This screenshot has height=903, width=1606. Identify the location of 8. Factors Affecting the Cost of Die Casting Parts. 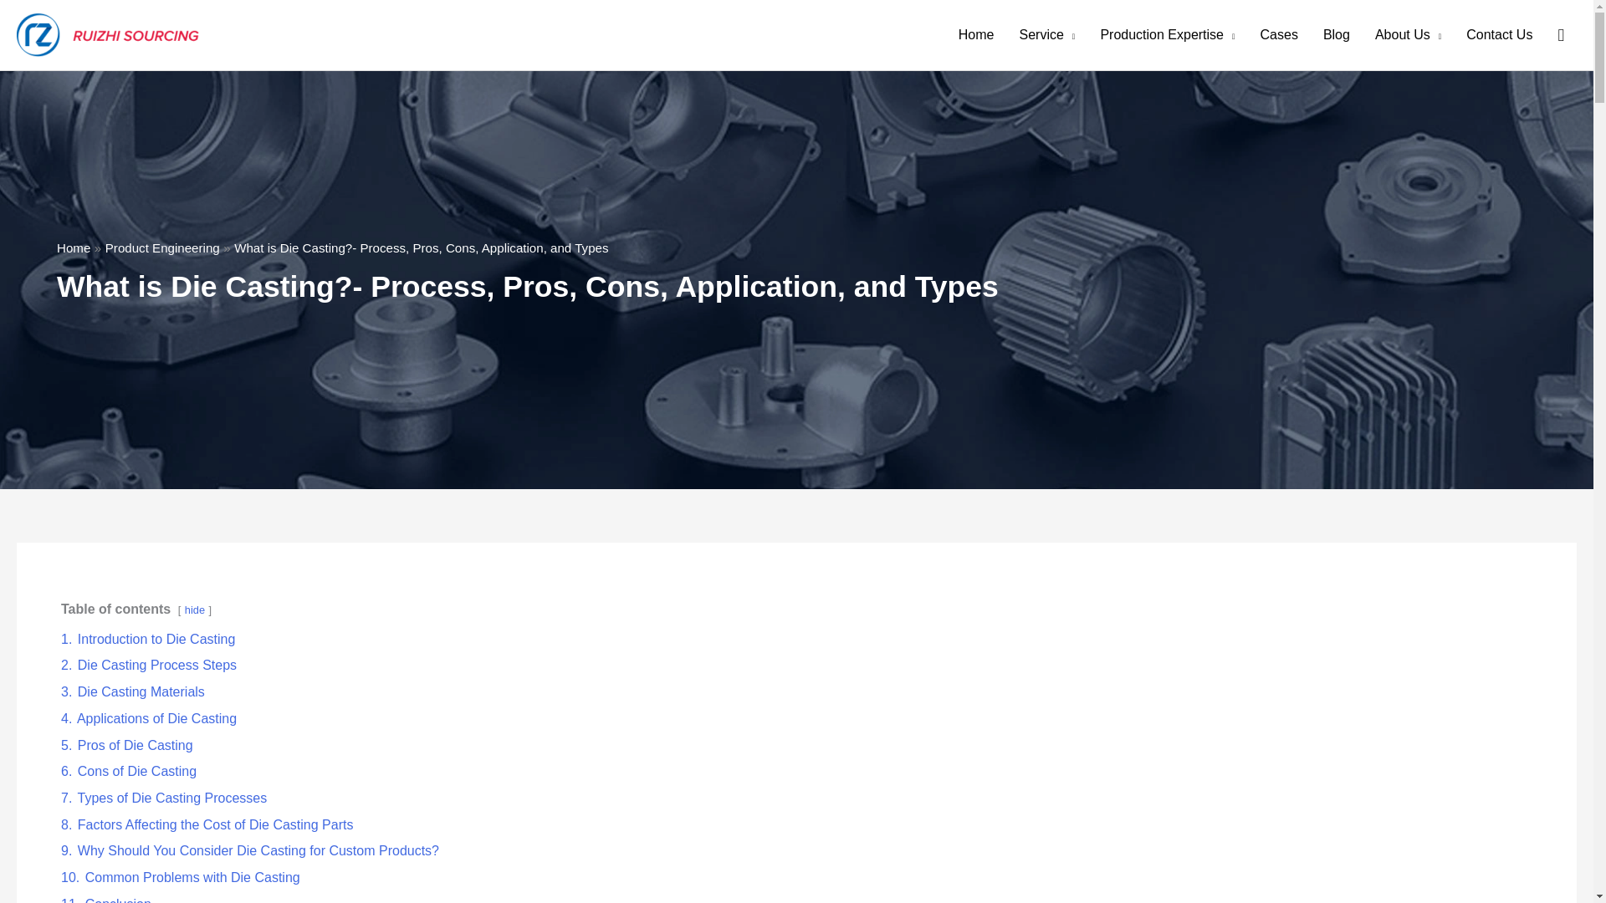
(207, 824).